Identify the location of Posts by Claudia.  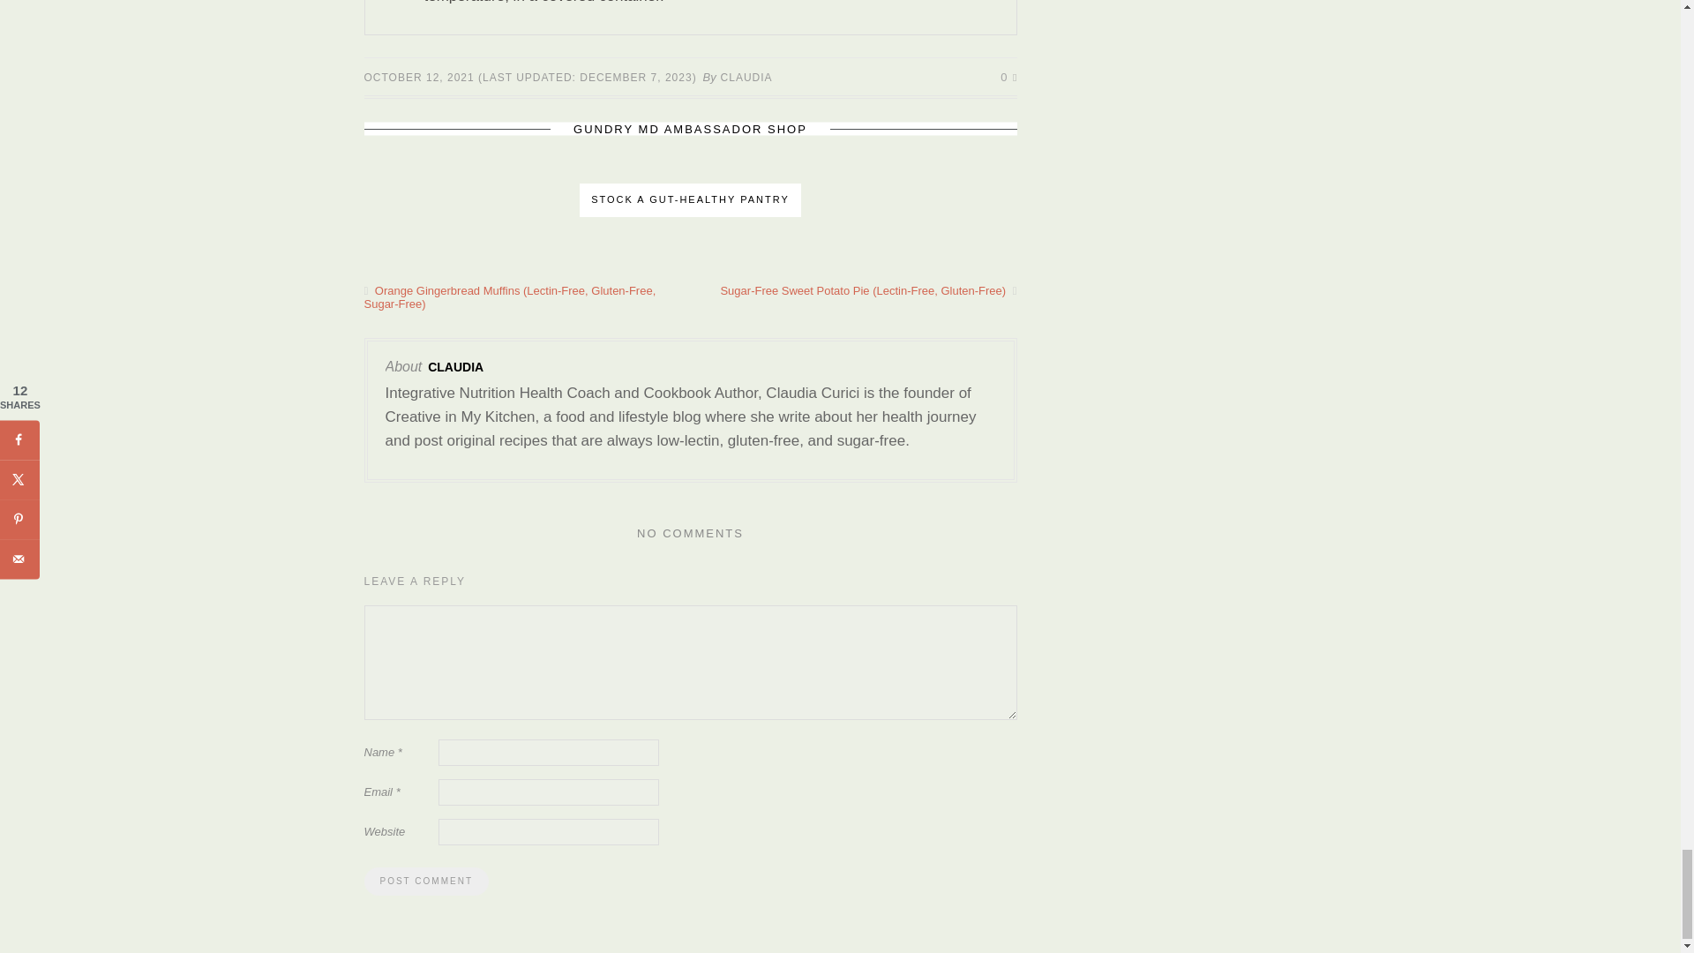
(455, 367).